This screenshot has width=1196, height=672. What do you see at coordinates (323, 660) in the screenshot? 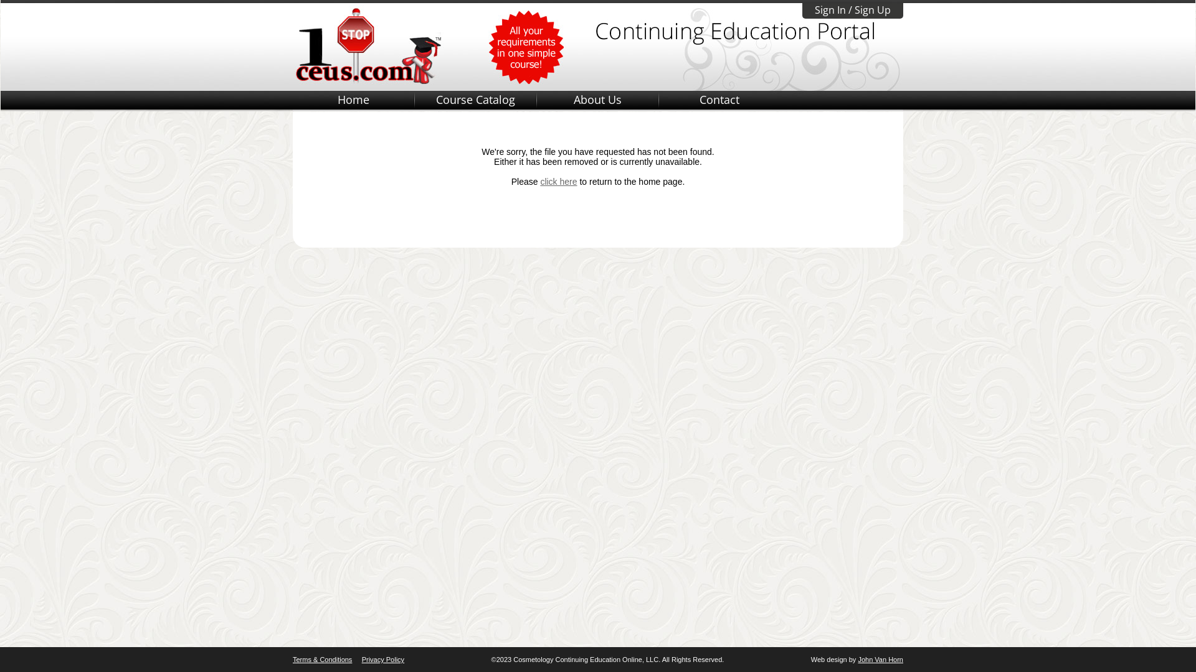
I see `Terms & Conditions` at bounding box center [323, 660].